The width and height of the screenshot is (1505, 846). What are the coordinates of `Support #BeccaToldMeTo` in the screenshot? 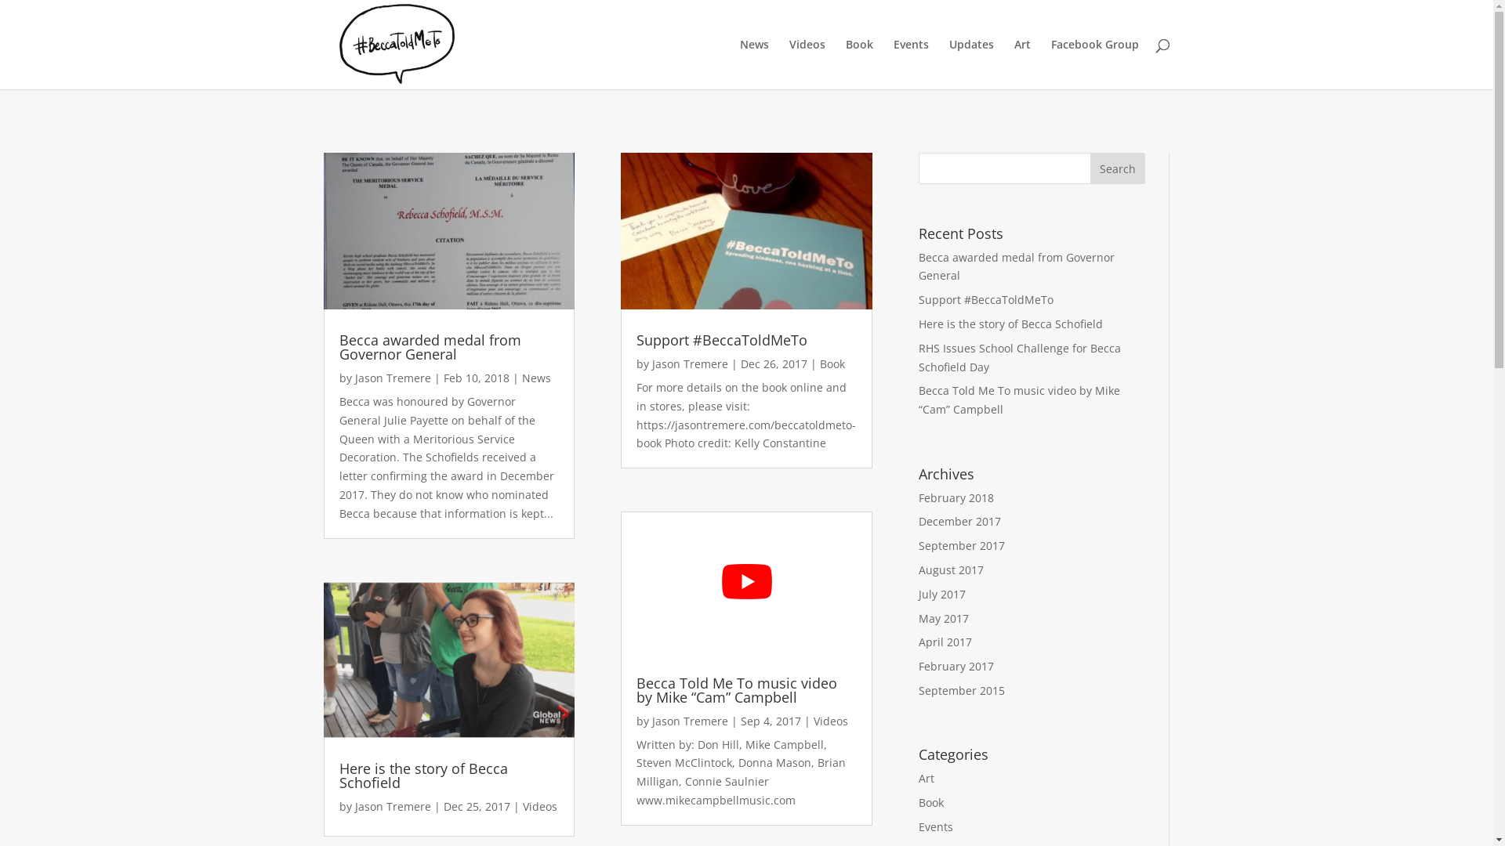 It's located at (722, 340).